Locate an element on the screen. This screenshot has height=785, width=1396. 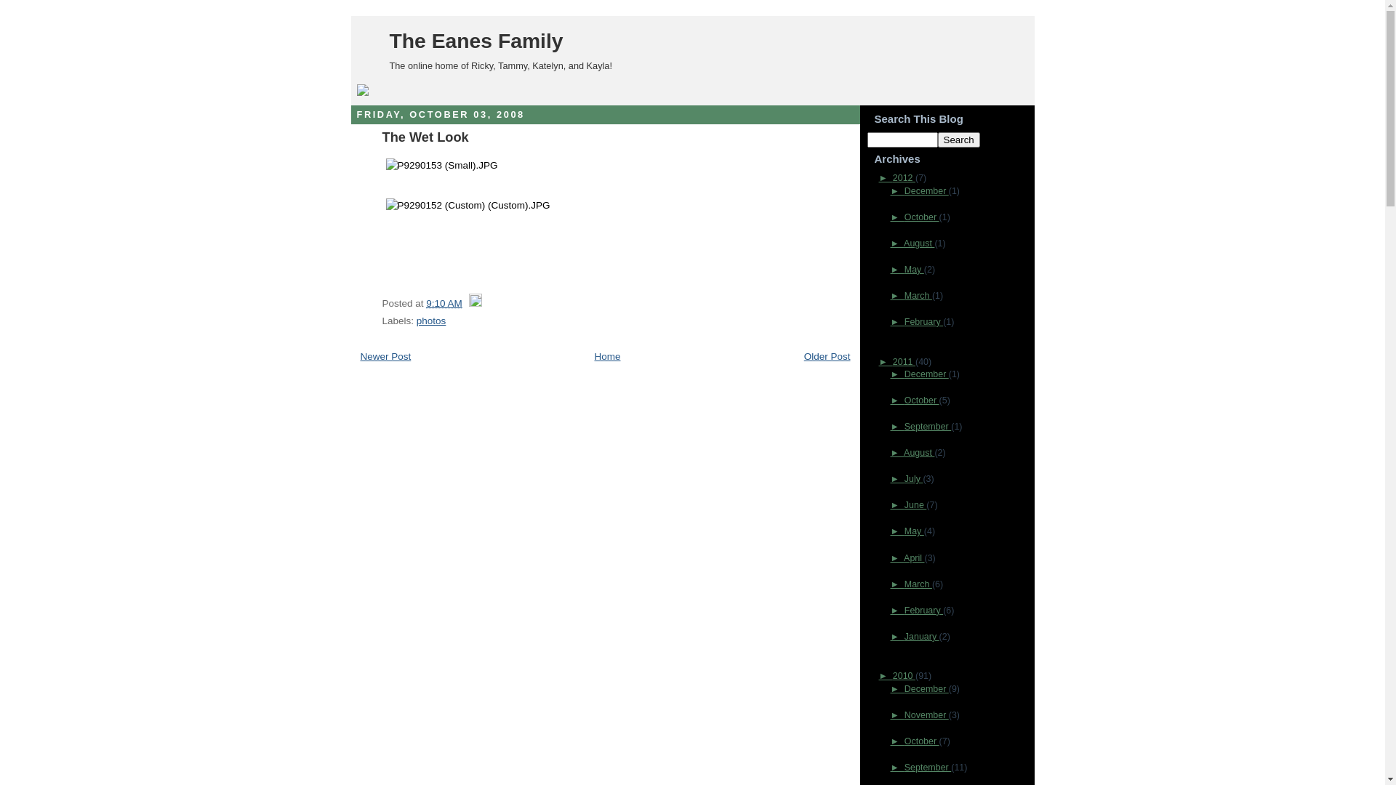
December is located at coordinates (926, 689).